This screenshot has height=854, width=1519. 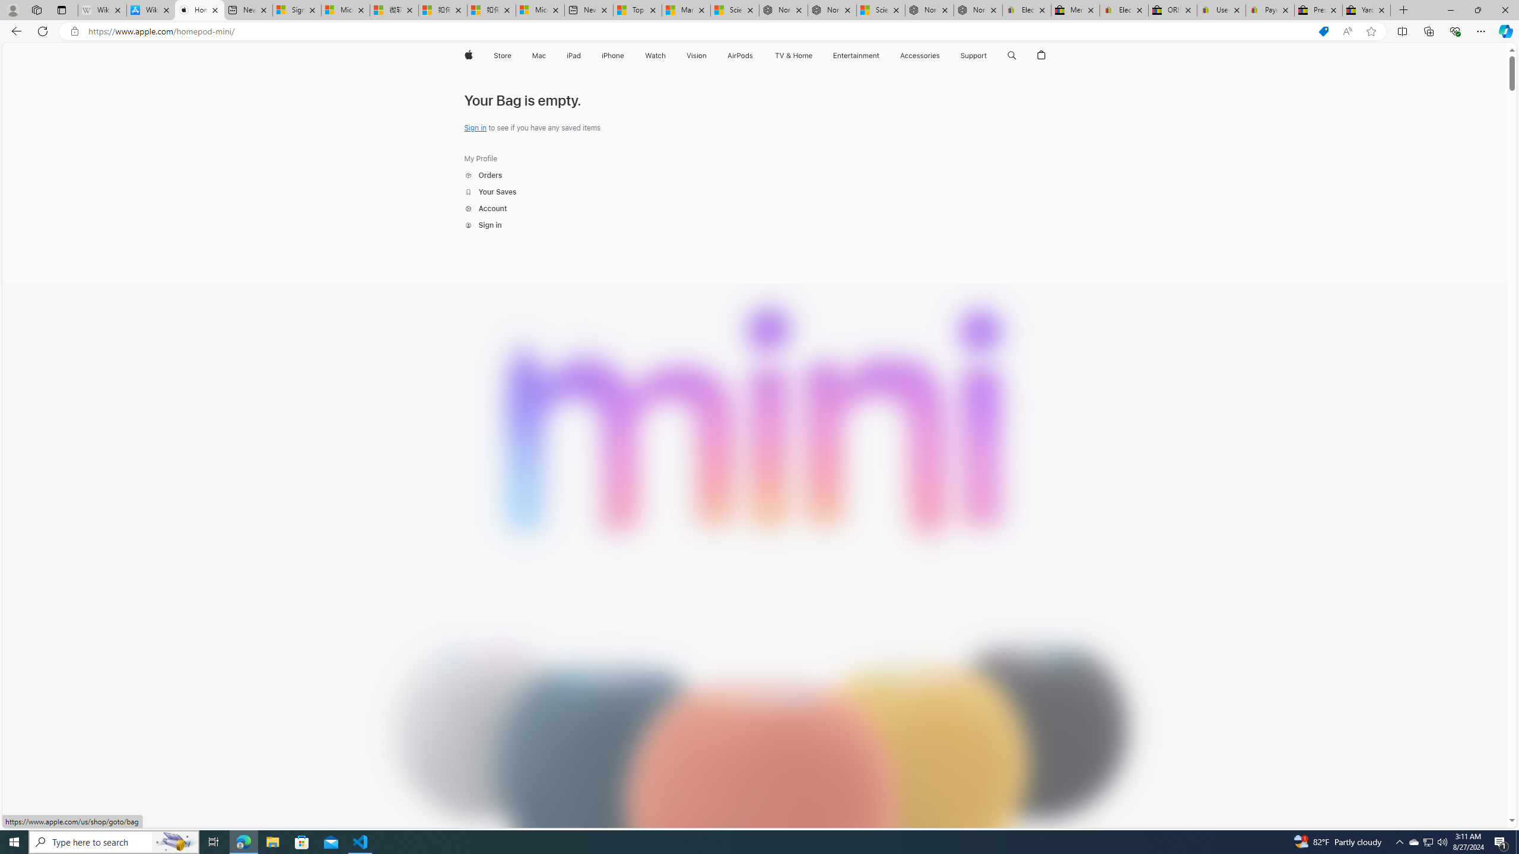 I want to click on Store menu, so click(x=514, y=56).